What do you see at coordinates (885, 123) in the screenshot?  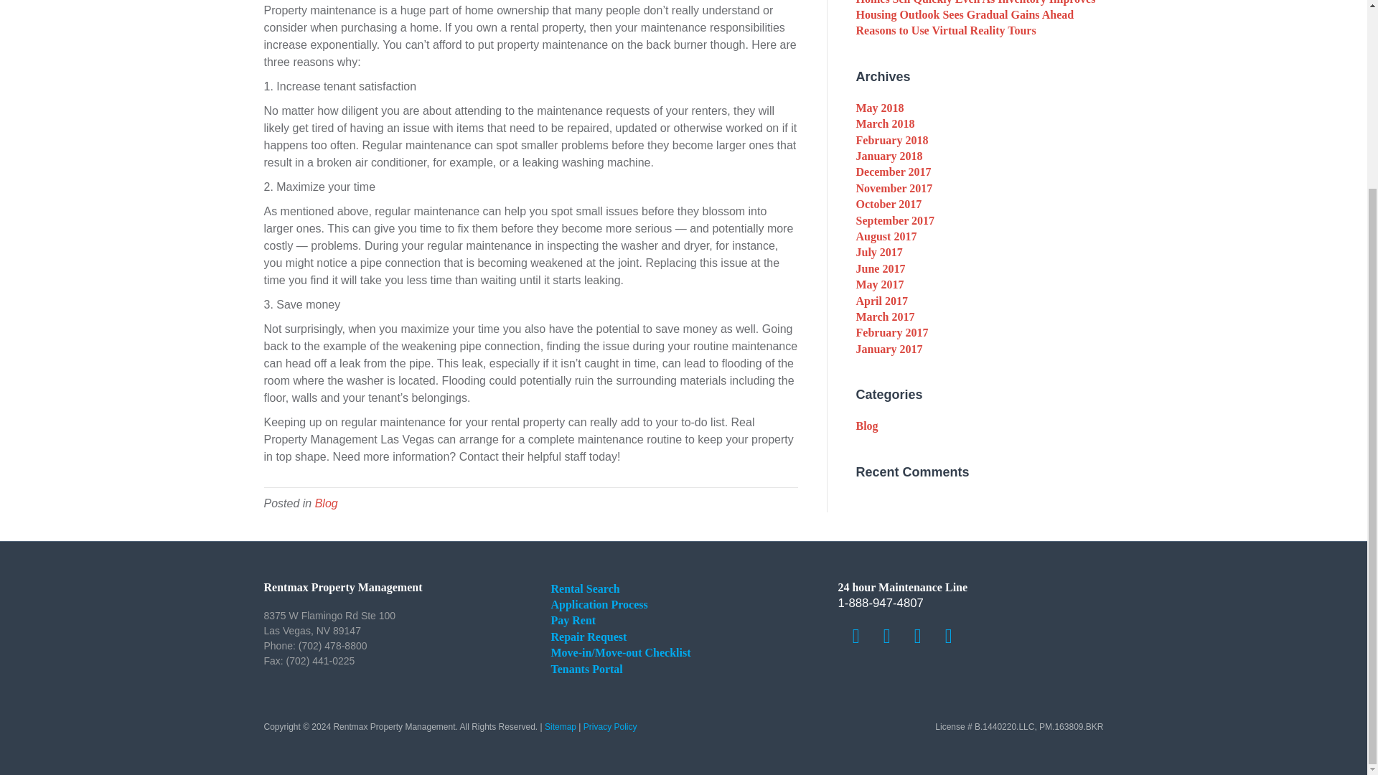 I see `March 2018` at bounding box center [885, 123].